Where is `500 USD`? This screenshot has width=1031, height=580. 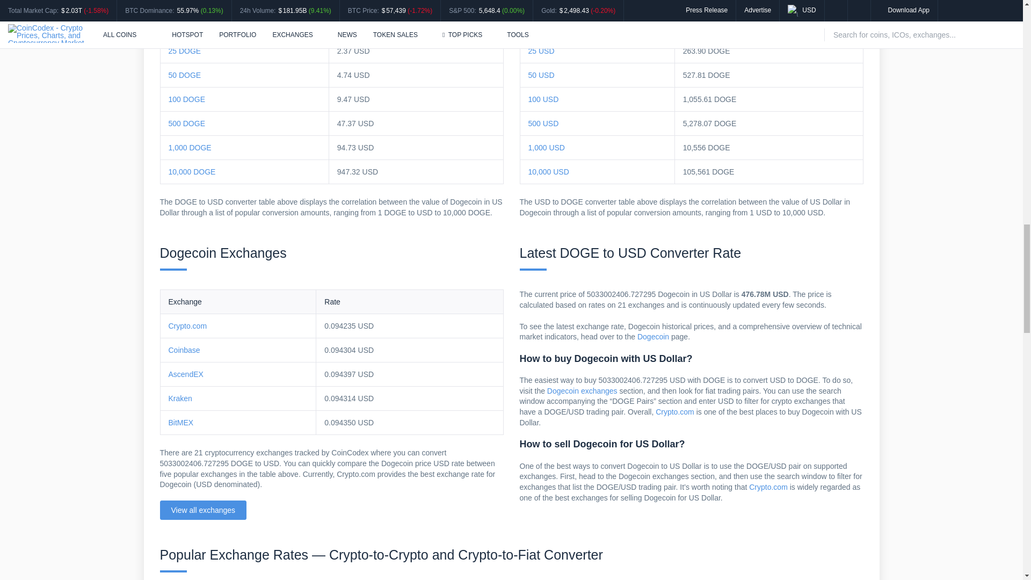 500 USD is located at coordinates (543, 124).